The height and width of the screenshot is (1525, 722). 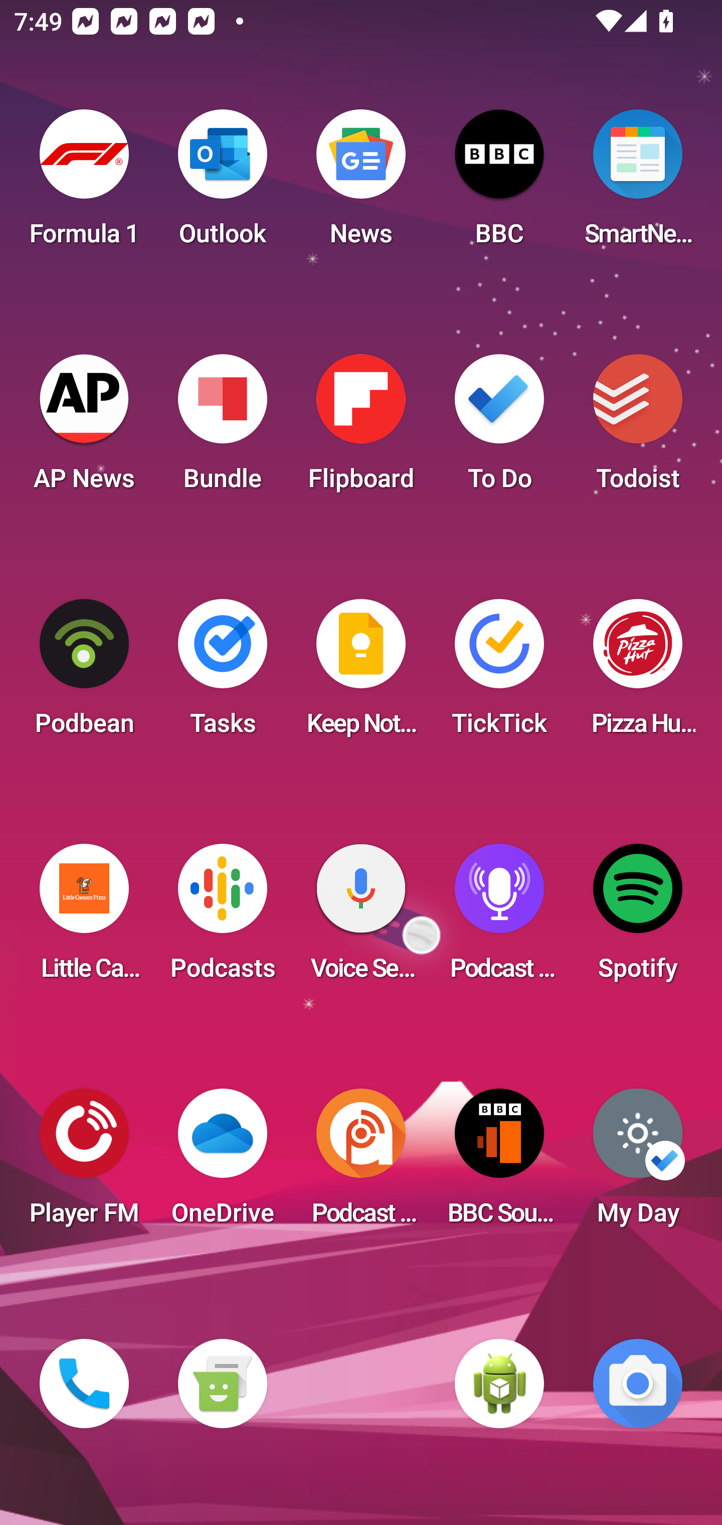 I want to click on Podbean, so click(x=84, y=673).